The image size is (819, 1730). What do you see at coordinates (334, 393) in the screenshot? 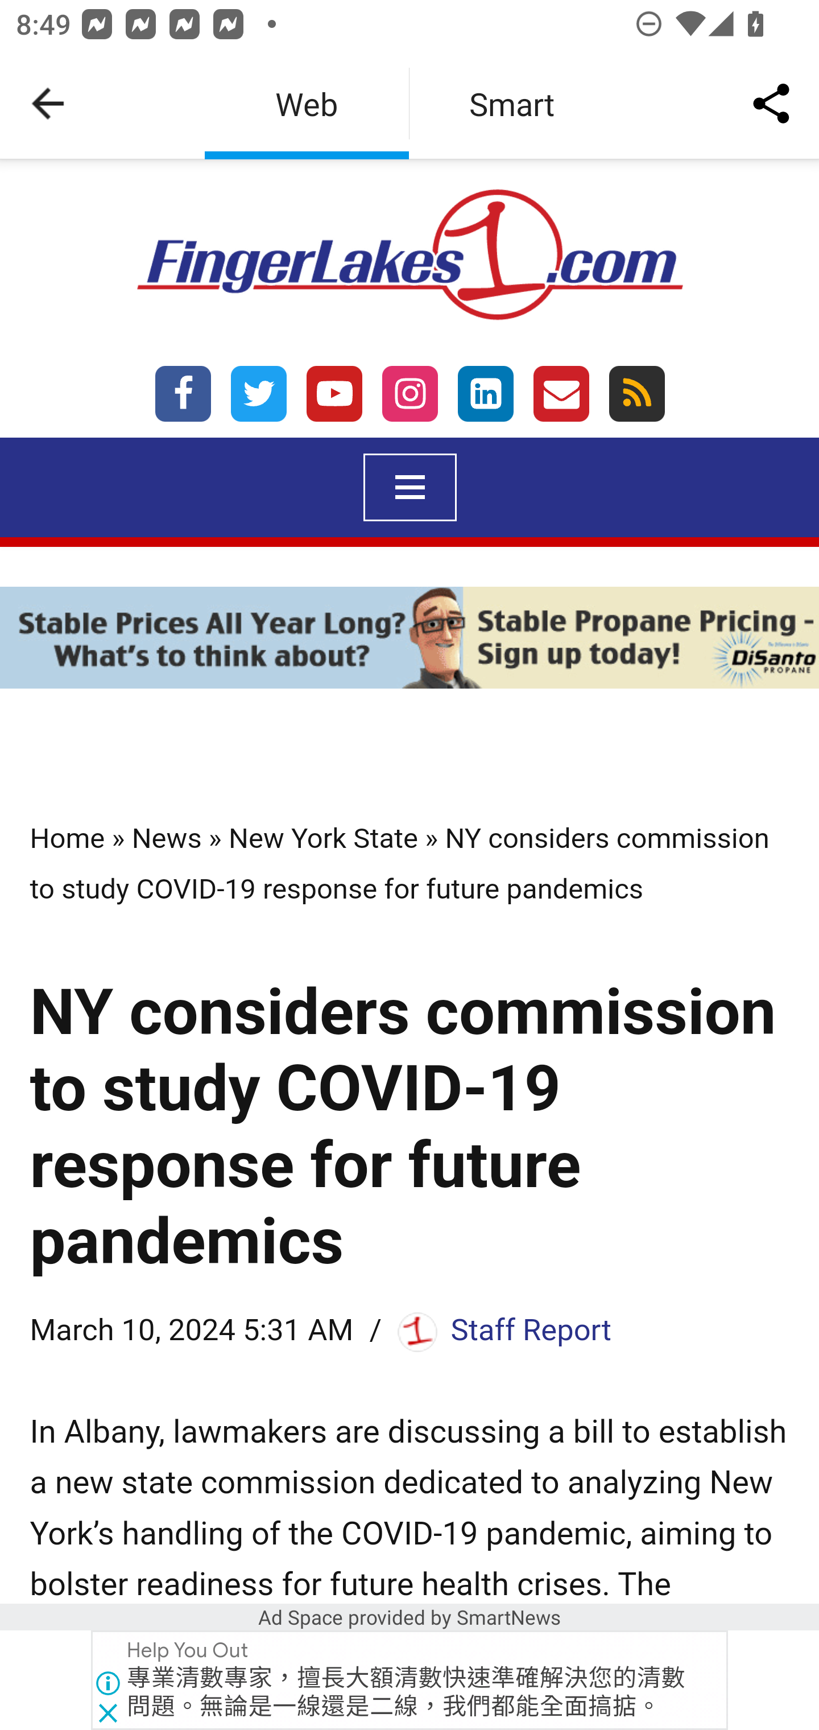
I see `Youtube` at bounding box center [334, 393].